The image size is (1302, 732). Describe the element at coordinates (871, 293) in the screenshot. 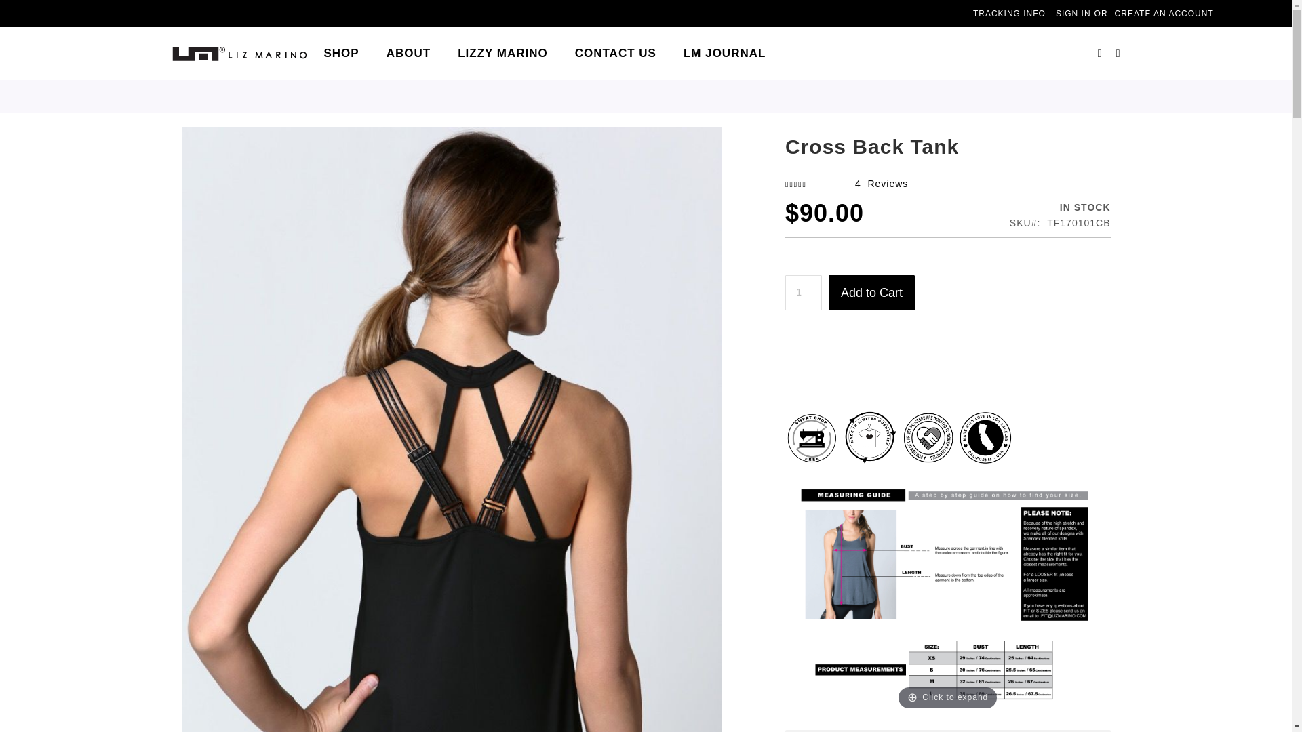

I see `Add to Cart` at that location.